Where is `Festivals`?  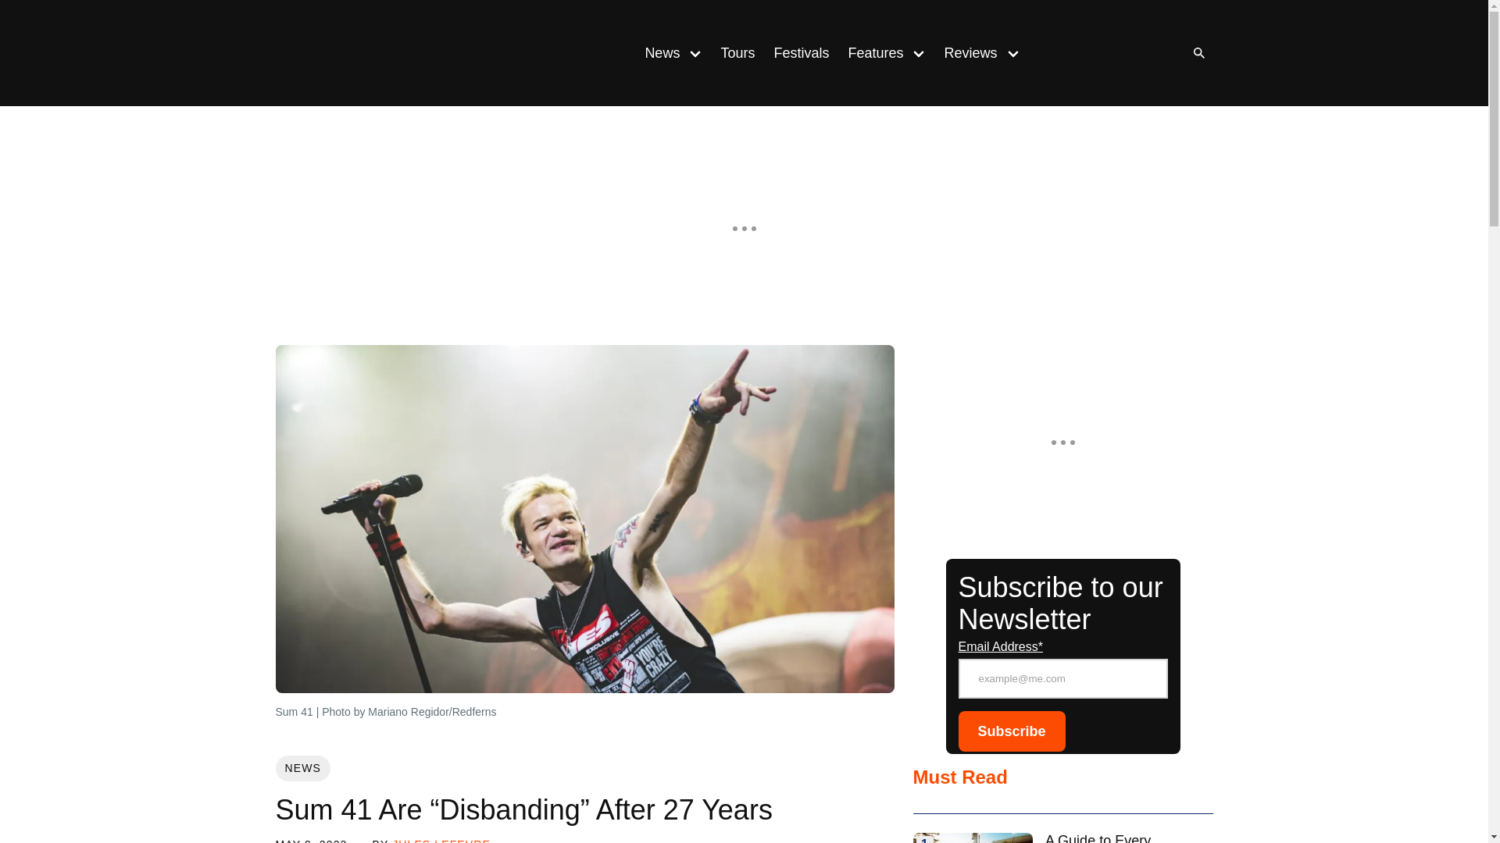 Festivals is located at coordinates (801, 53).